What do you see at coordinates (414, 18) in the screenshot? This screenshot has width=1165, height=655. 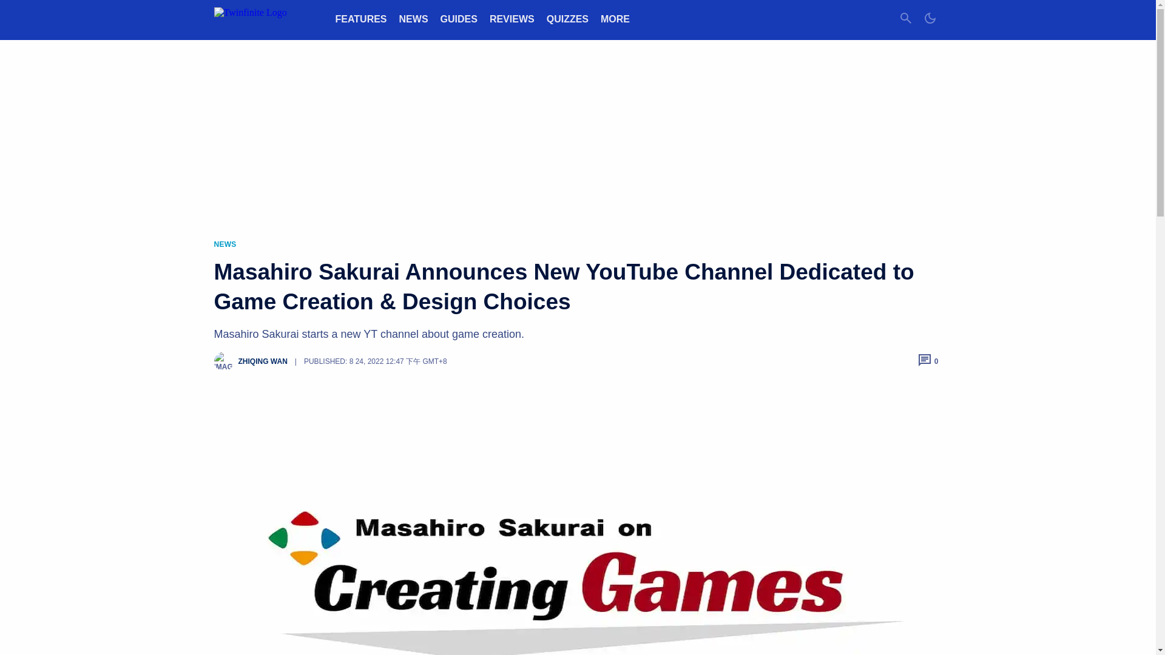 I see `NEWS` at bounding box center [414, 18].